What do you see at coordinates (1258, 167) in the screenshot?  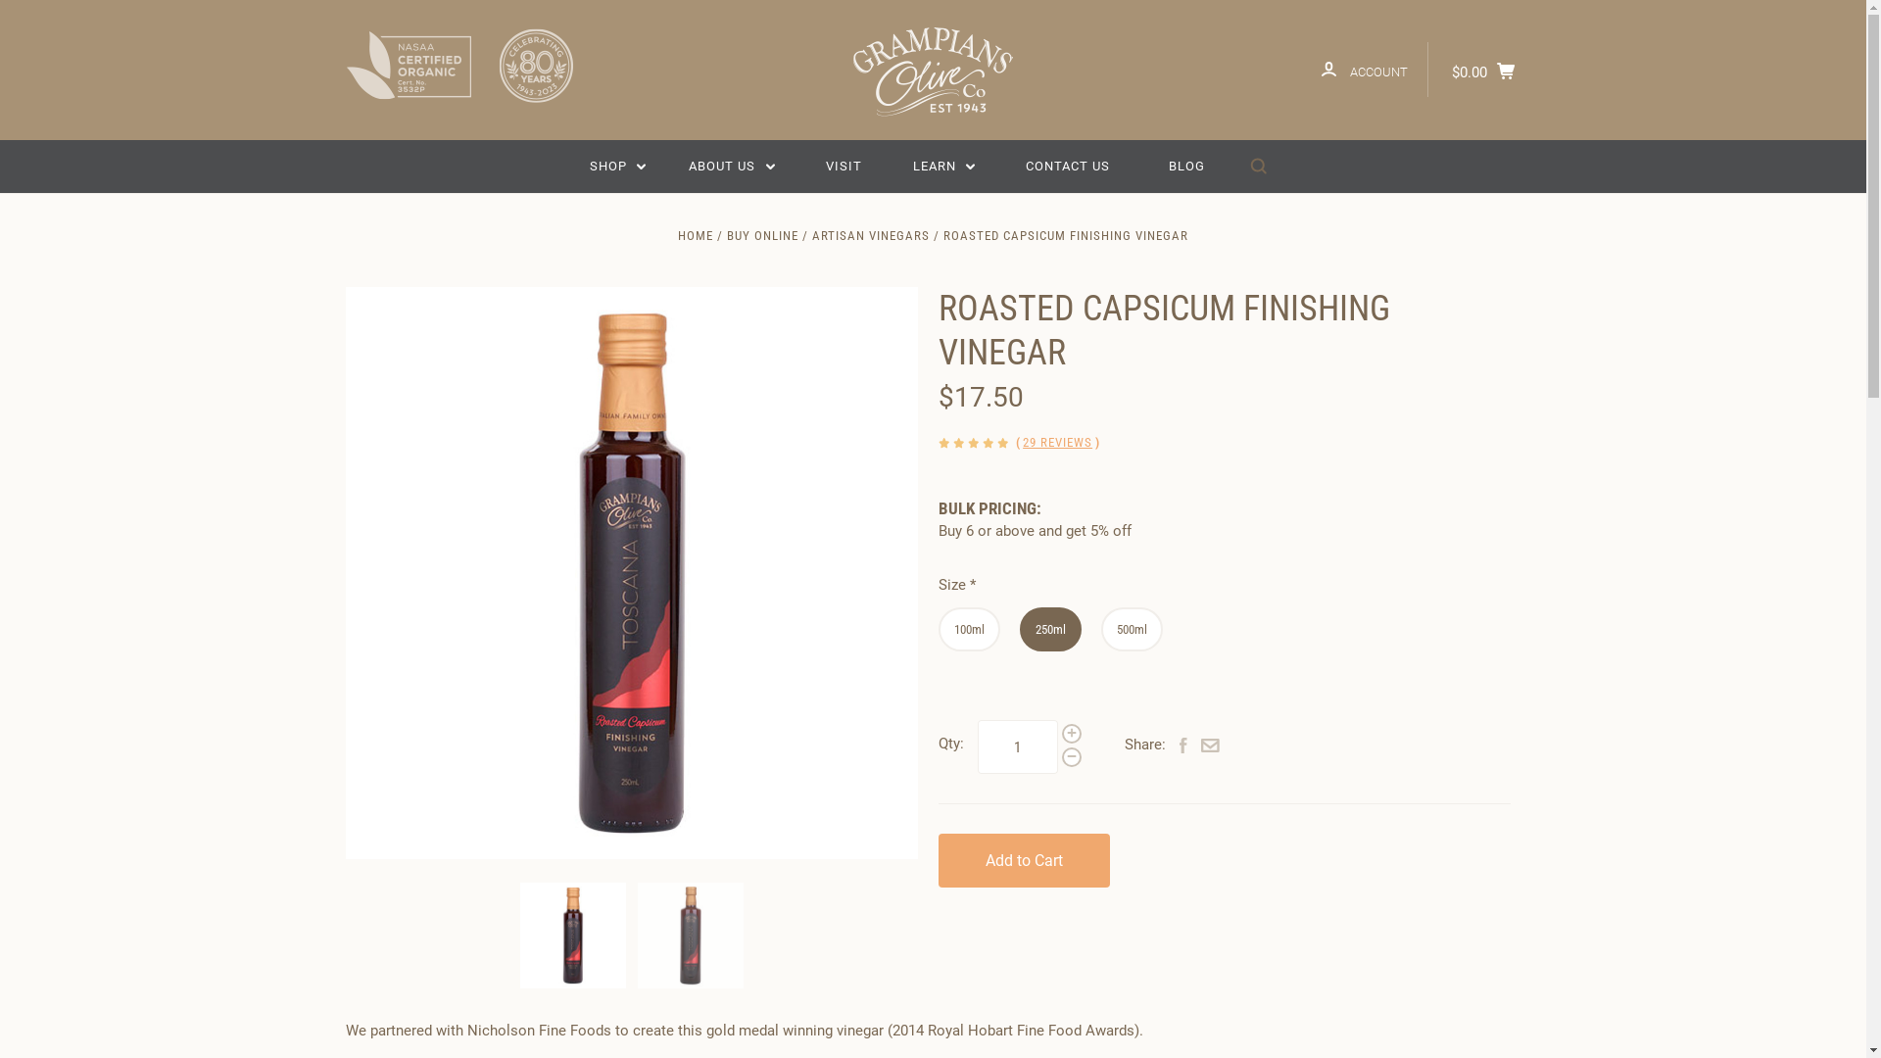 I see `search_icon` at bounding box center [1258, 167].